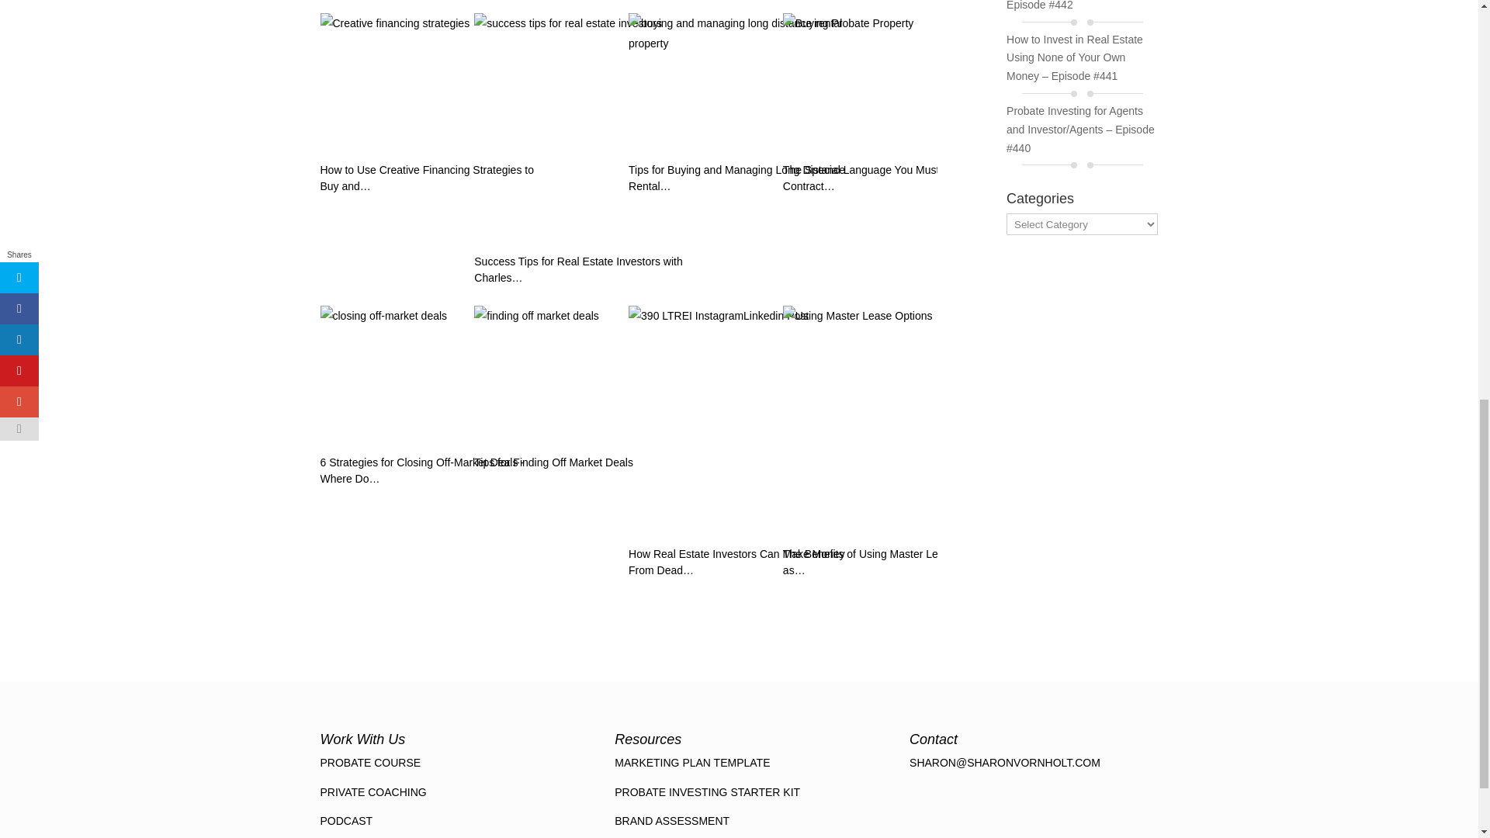 The image size is (1490, 838). What do you see at coordinates (707, 791) in the screenshot?
I see `PROBATE INVESTING STARTER KIT` at bounding box center [707, 791].